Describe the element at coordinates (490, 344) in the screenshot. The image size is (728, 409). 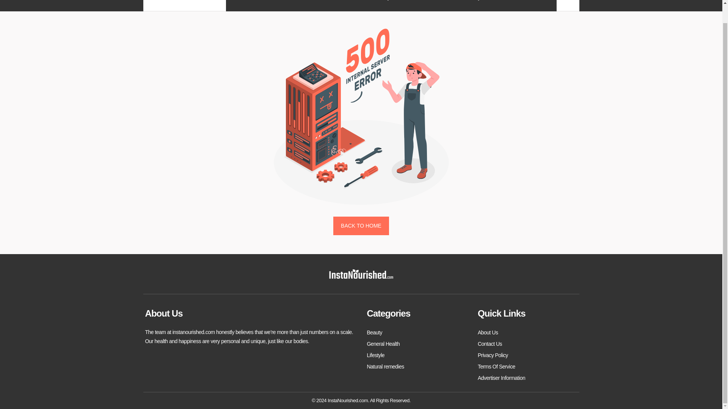
I see `Contact Us` at that location.